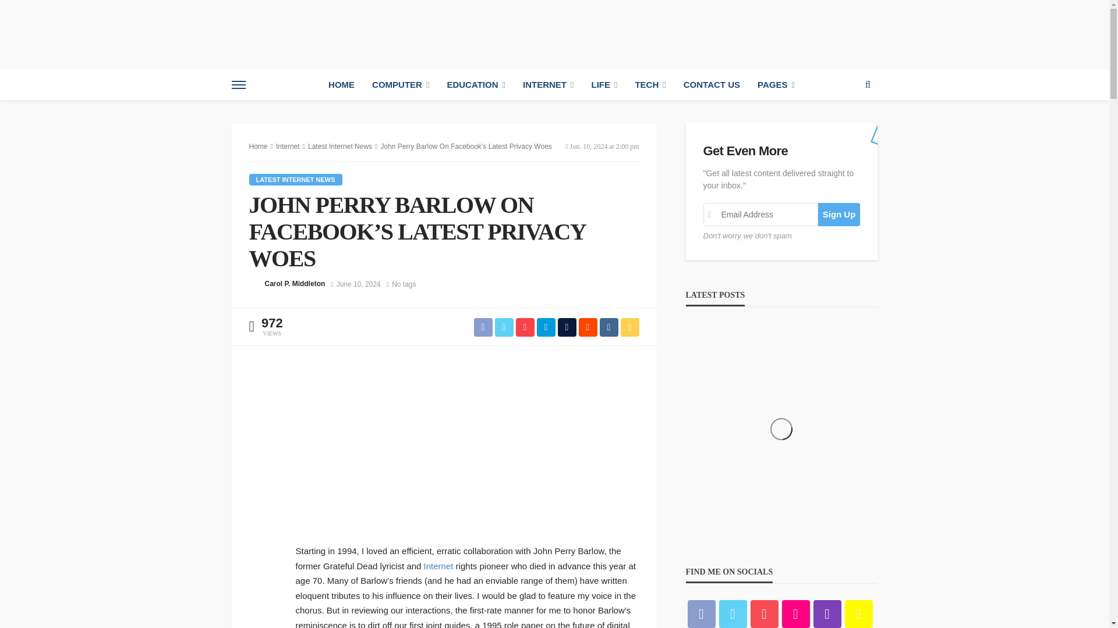 The height and width of the screenshot is (628, 1118). What do you see at coordinates (296, 179) in the screenshot?
I see `Latest Internet News` at bounding box center [296, 179].